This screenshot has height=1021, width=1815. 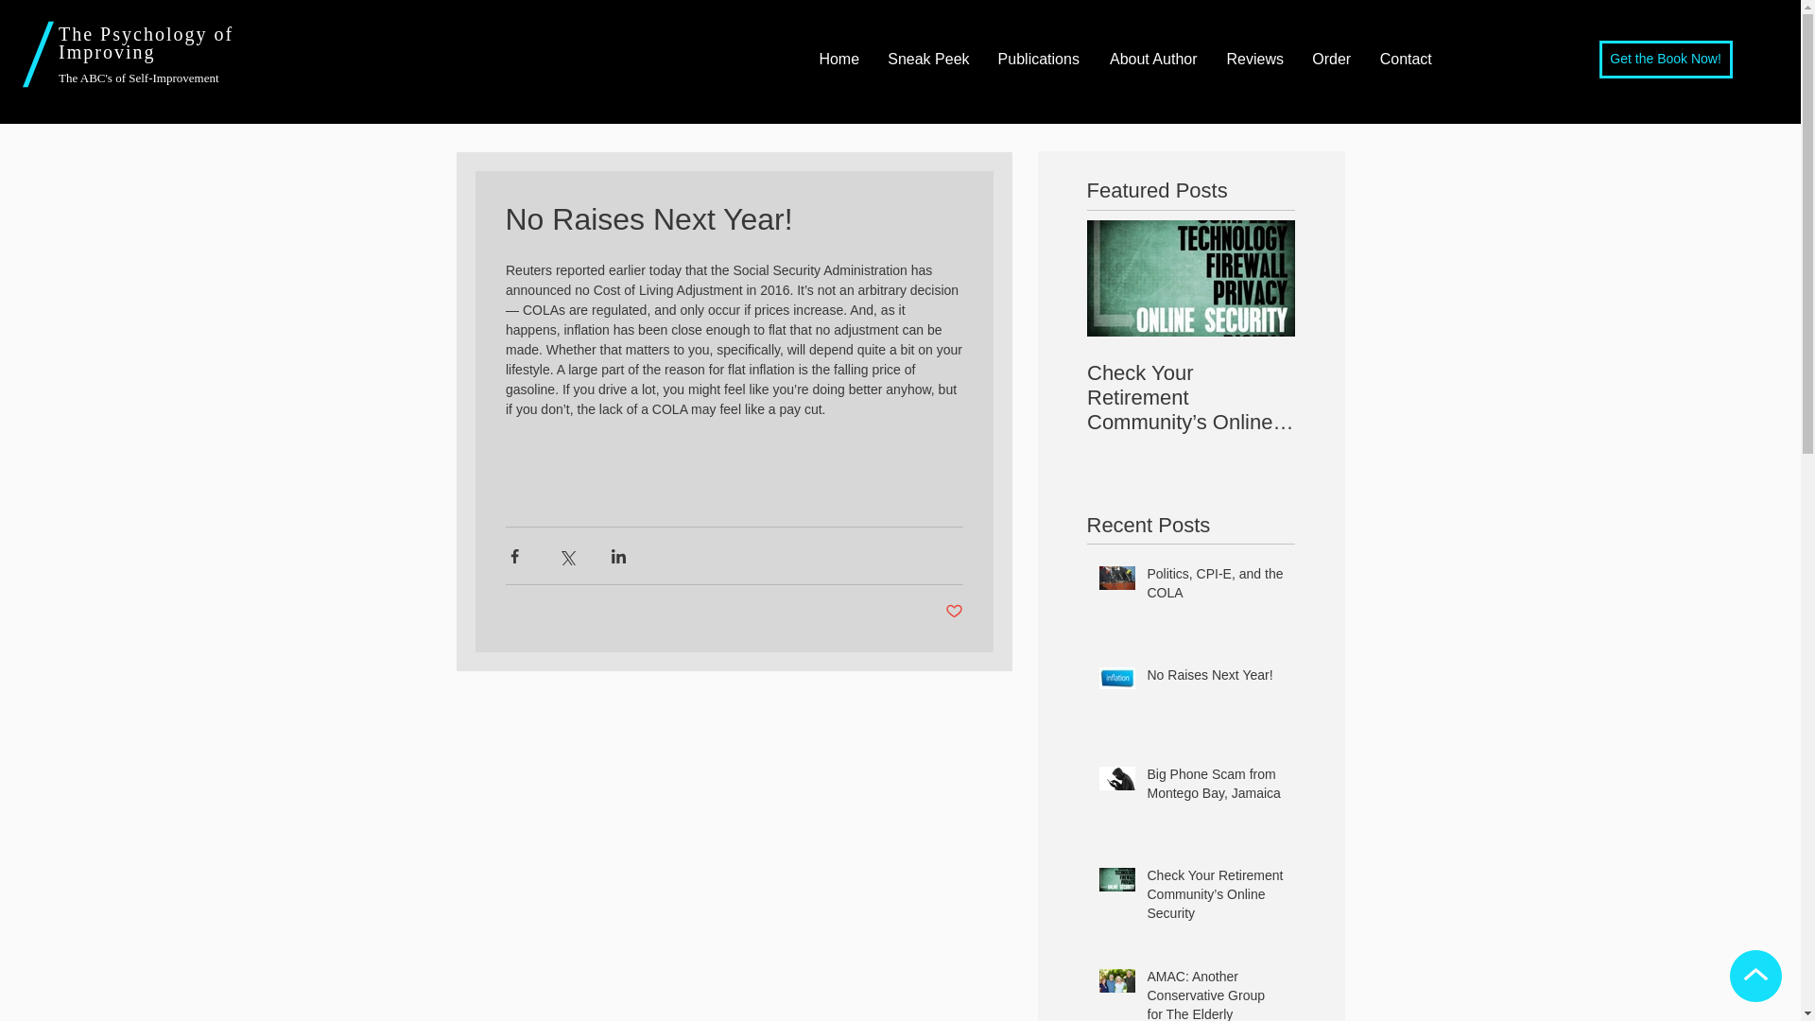 I want to click on Reviews, so click(x=1254, y=59).